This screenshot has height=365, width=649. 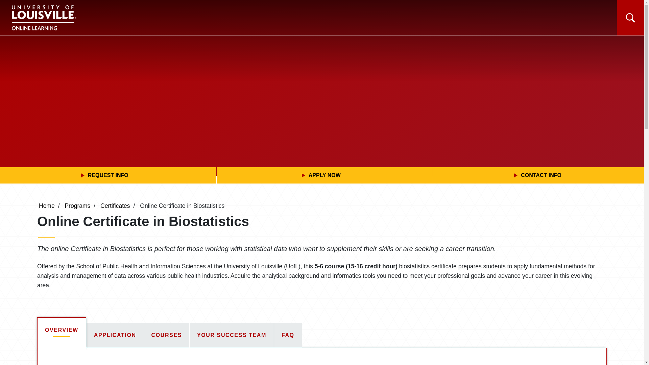 What do you see at coordinates (288, 335) in the screenshot?
I see `FAQ` at bounding box center [288, 335].